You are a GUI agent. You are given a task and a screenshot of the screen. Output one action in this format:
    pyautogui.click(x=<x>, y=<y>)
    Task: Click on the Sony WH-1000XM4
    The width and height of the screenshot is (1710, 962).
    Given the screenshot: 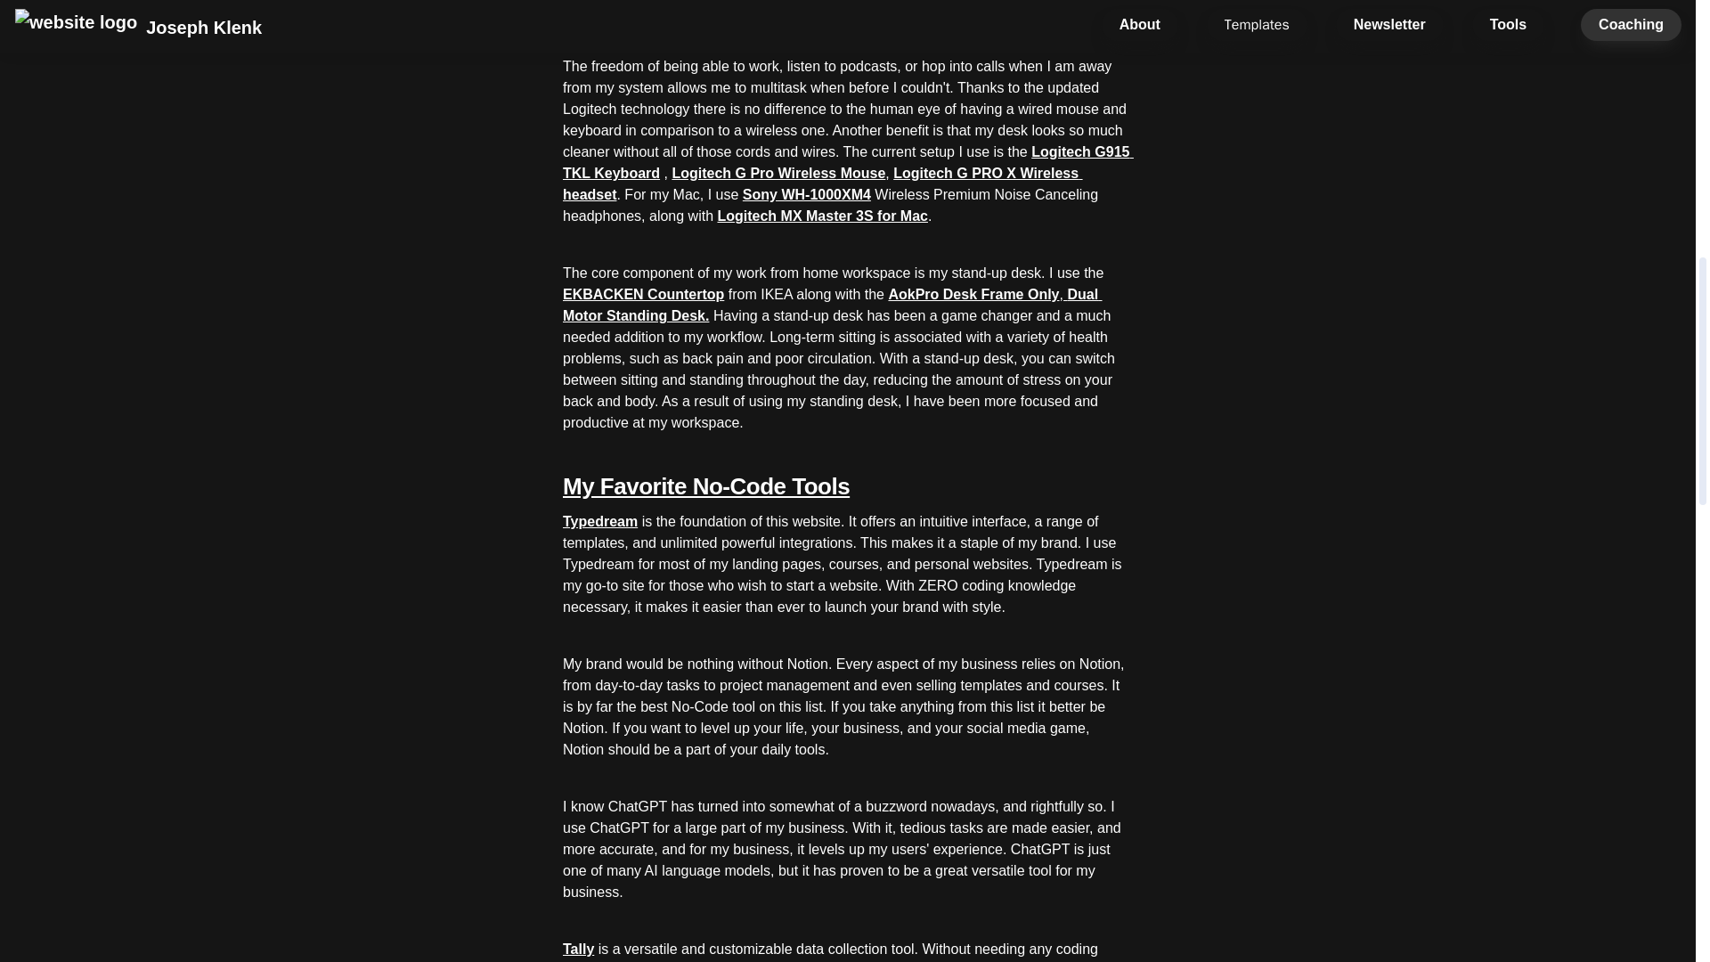 What is the action you would take?
    pyautogui.click(x=806, y=194)
    